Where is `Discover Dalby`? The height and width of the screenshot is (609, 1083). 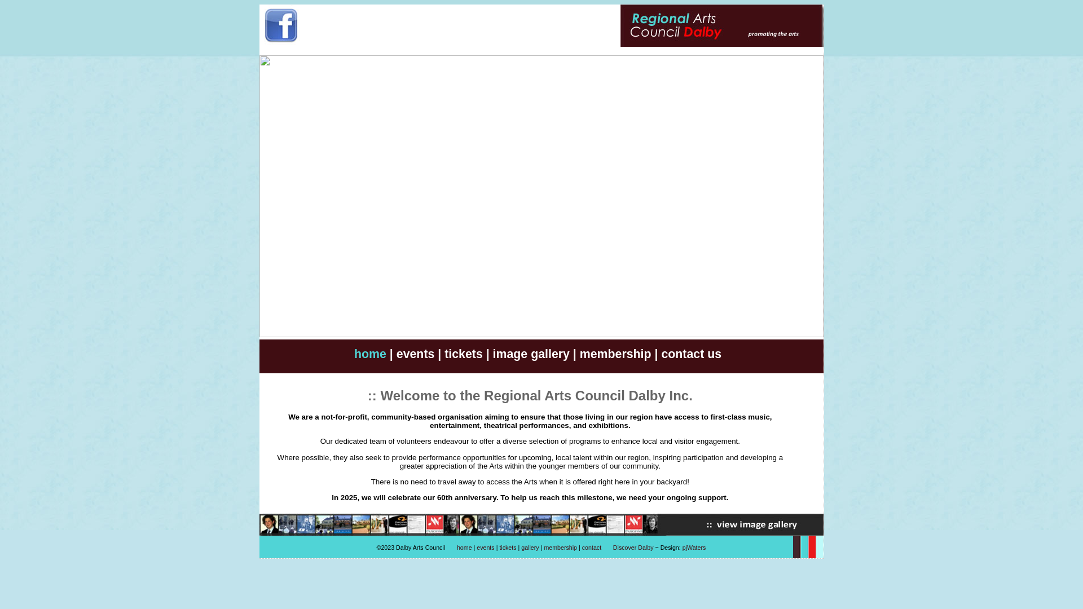
Discover Dalby is located at coordinates (633, 548).